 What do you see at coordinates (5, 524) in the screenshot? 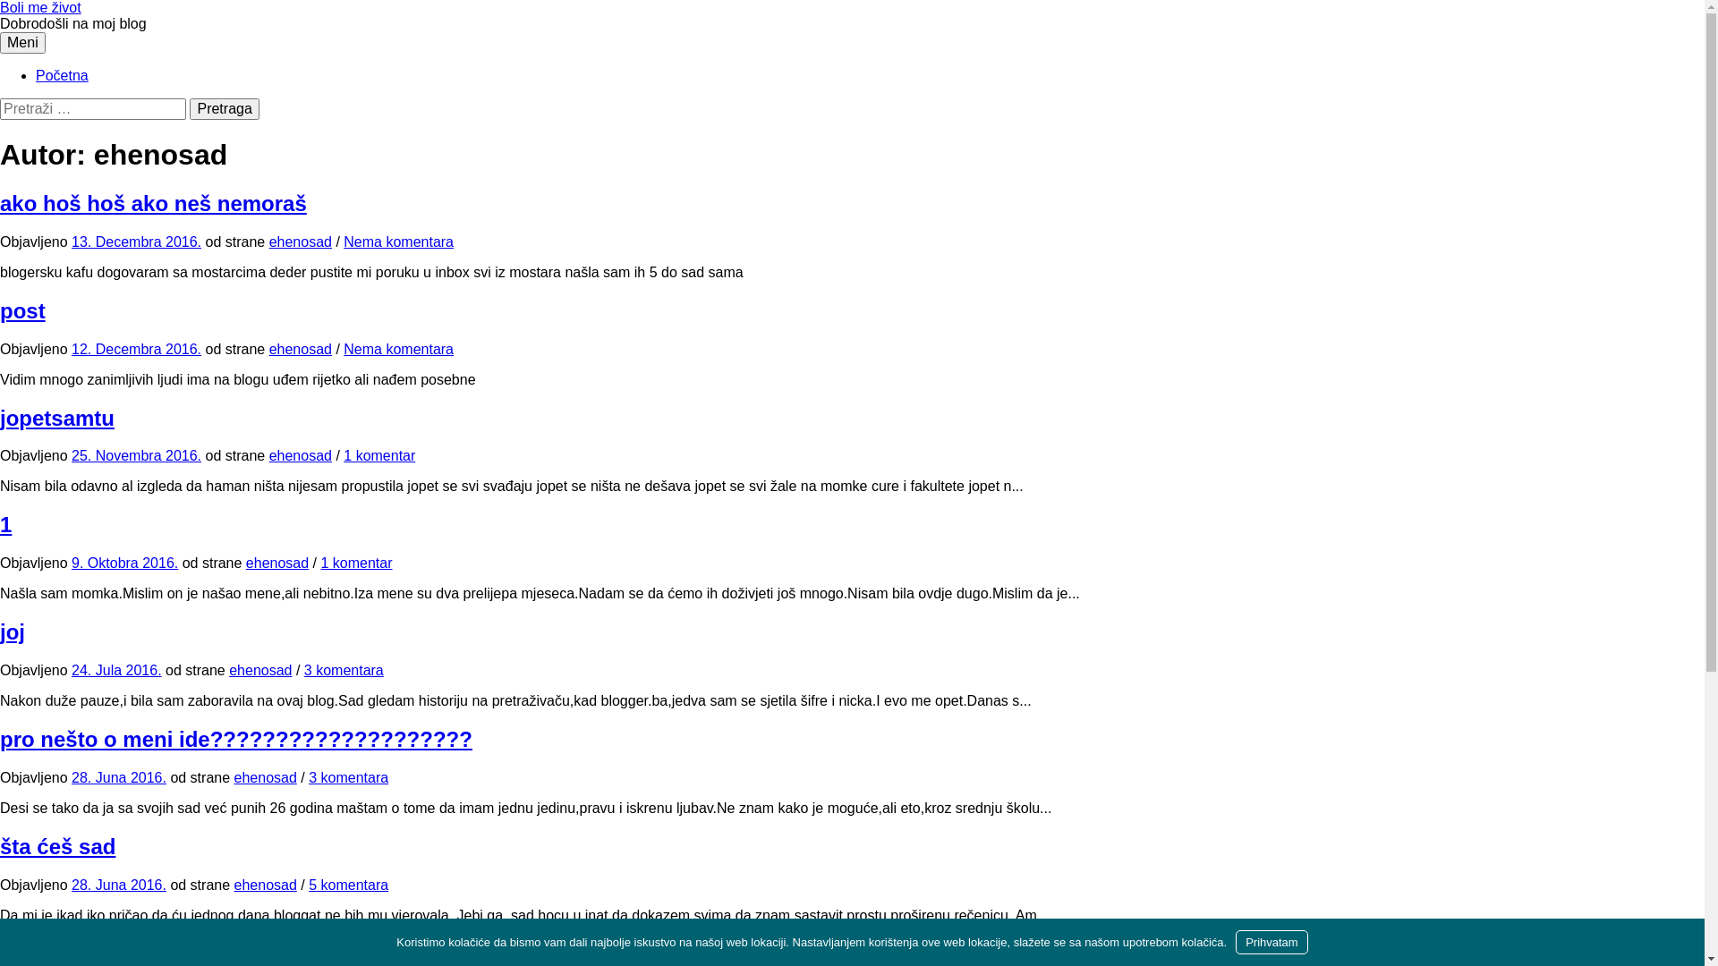
I see `1` at bounding box center [5, 524].